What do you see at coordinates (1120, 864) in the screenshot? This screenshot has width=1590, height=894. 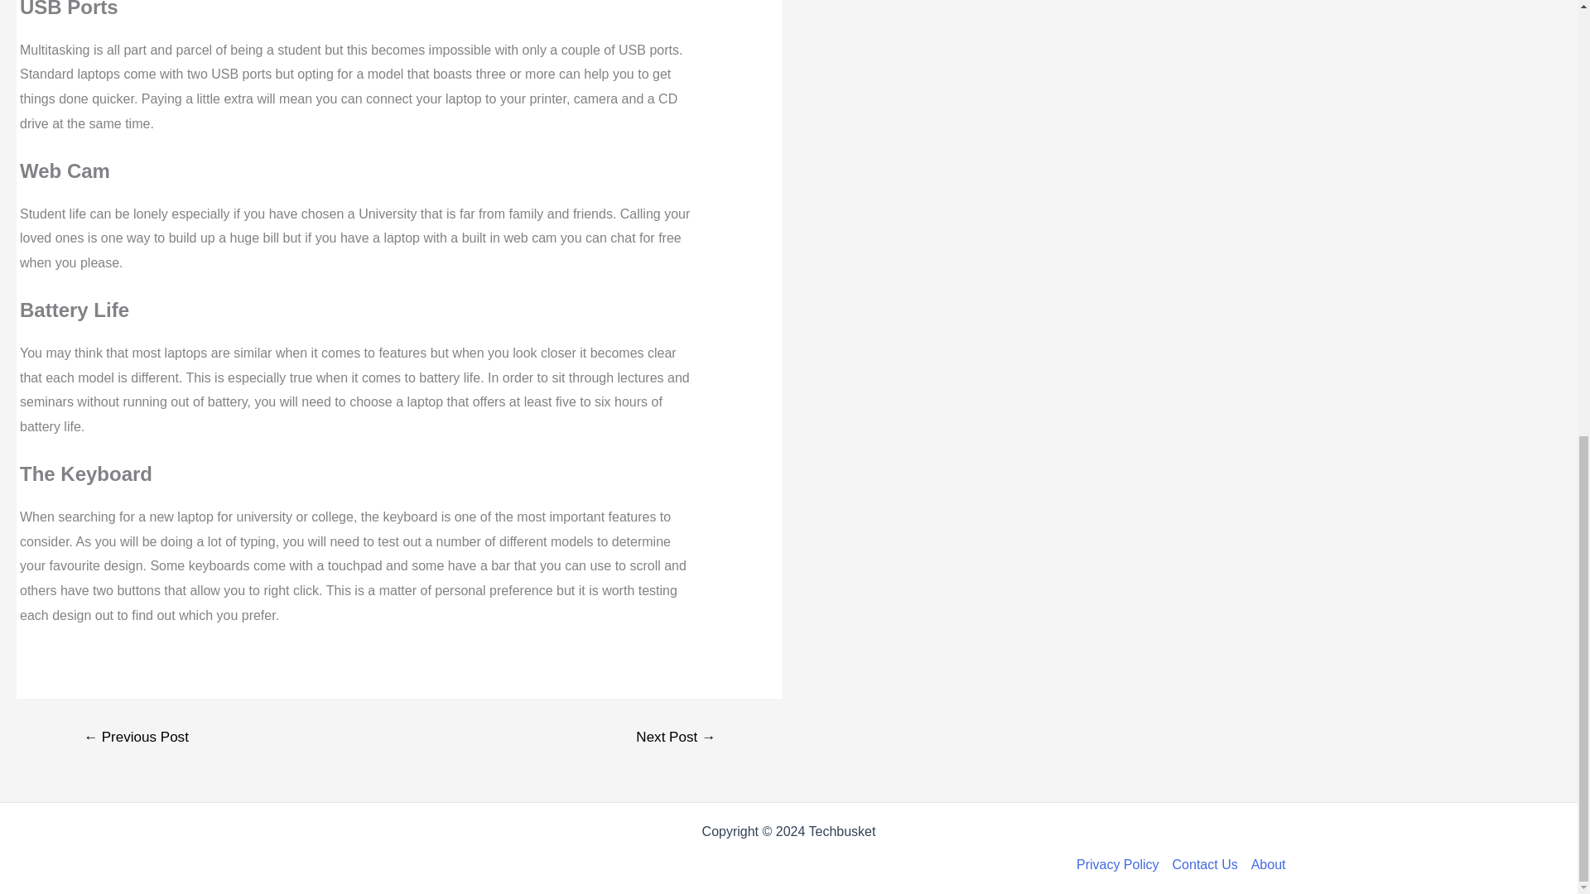 I see `Privacy Policy` at bounding box center [1120, 864].